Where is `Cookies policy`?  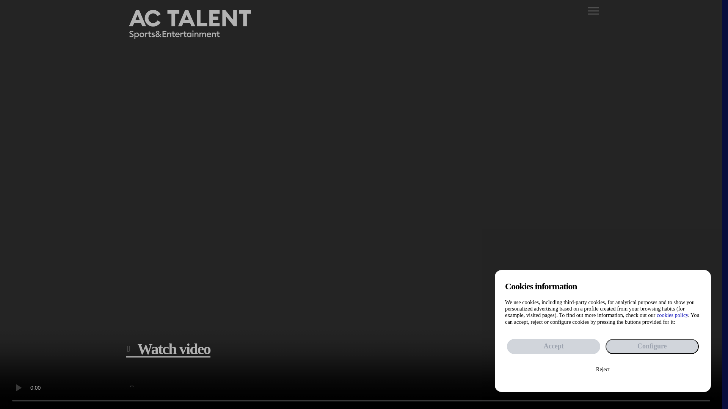
Cookies policy is located at coordinates (477, 373).